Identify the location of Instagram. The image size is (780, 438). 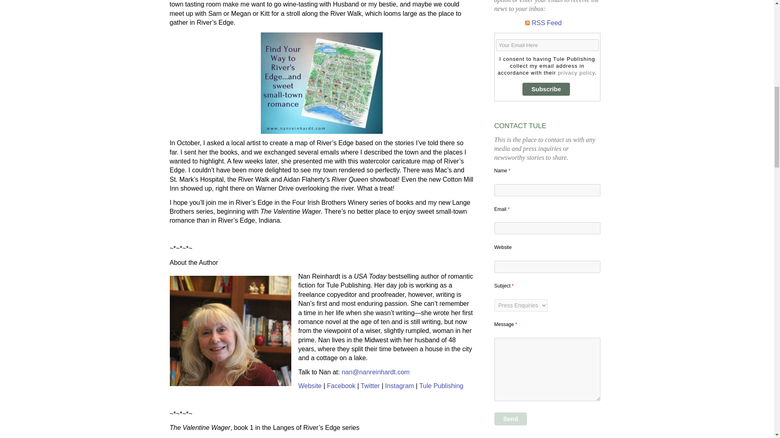
(400, 386).